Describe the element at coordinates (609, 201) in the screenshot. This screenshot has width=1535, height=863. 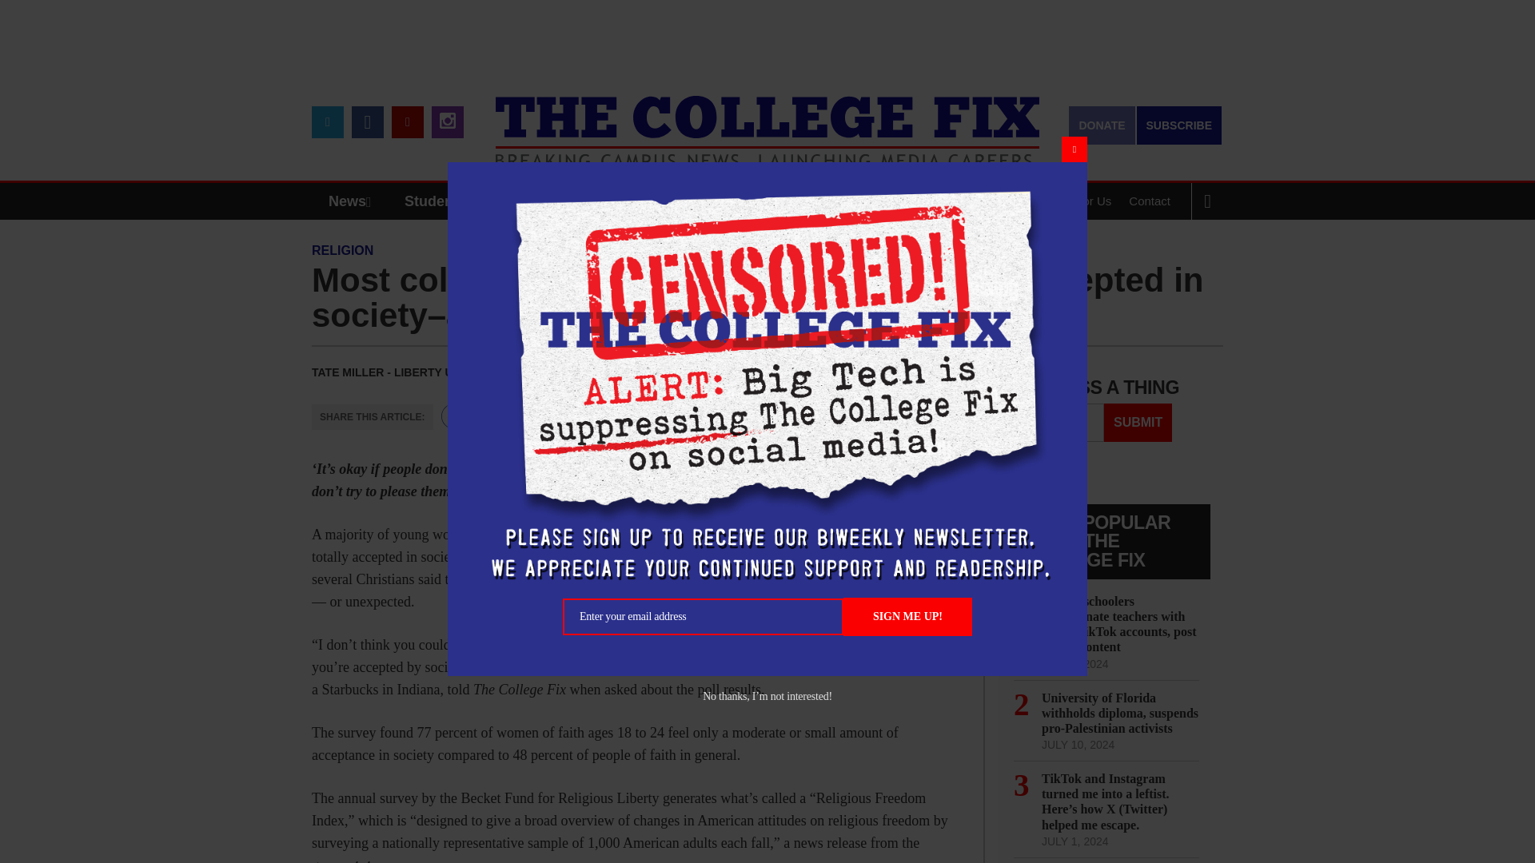
I see `MERCHANDISE` at that location.